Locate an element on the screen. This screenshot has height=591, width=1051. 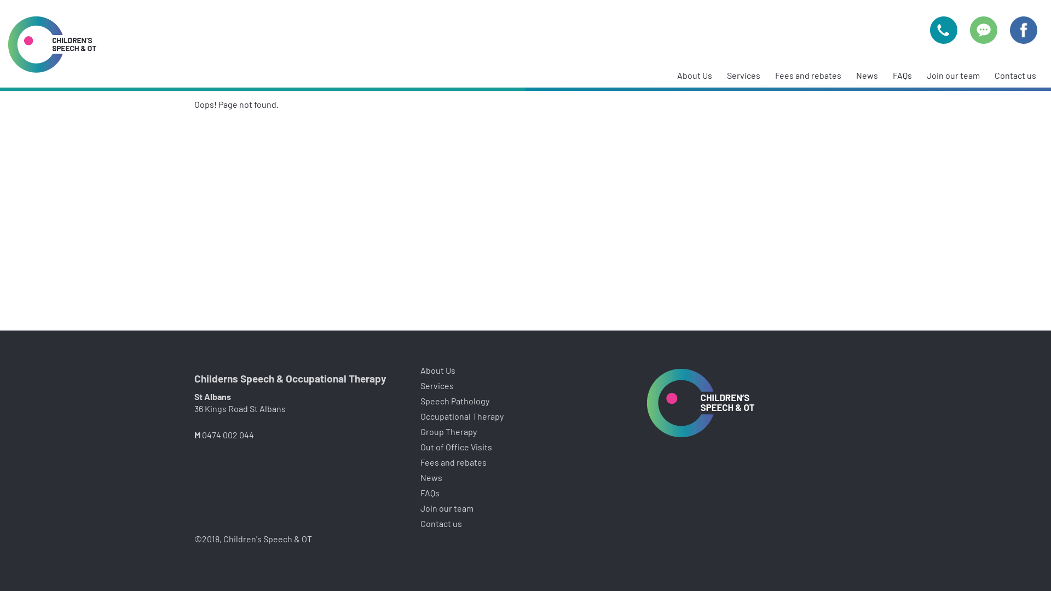
About Us is located at coordinates (695, 76).